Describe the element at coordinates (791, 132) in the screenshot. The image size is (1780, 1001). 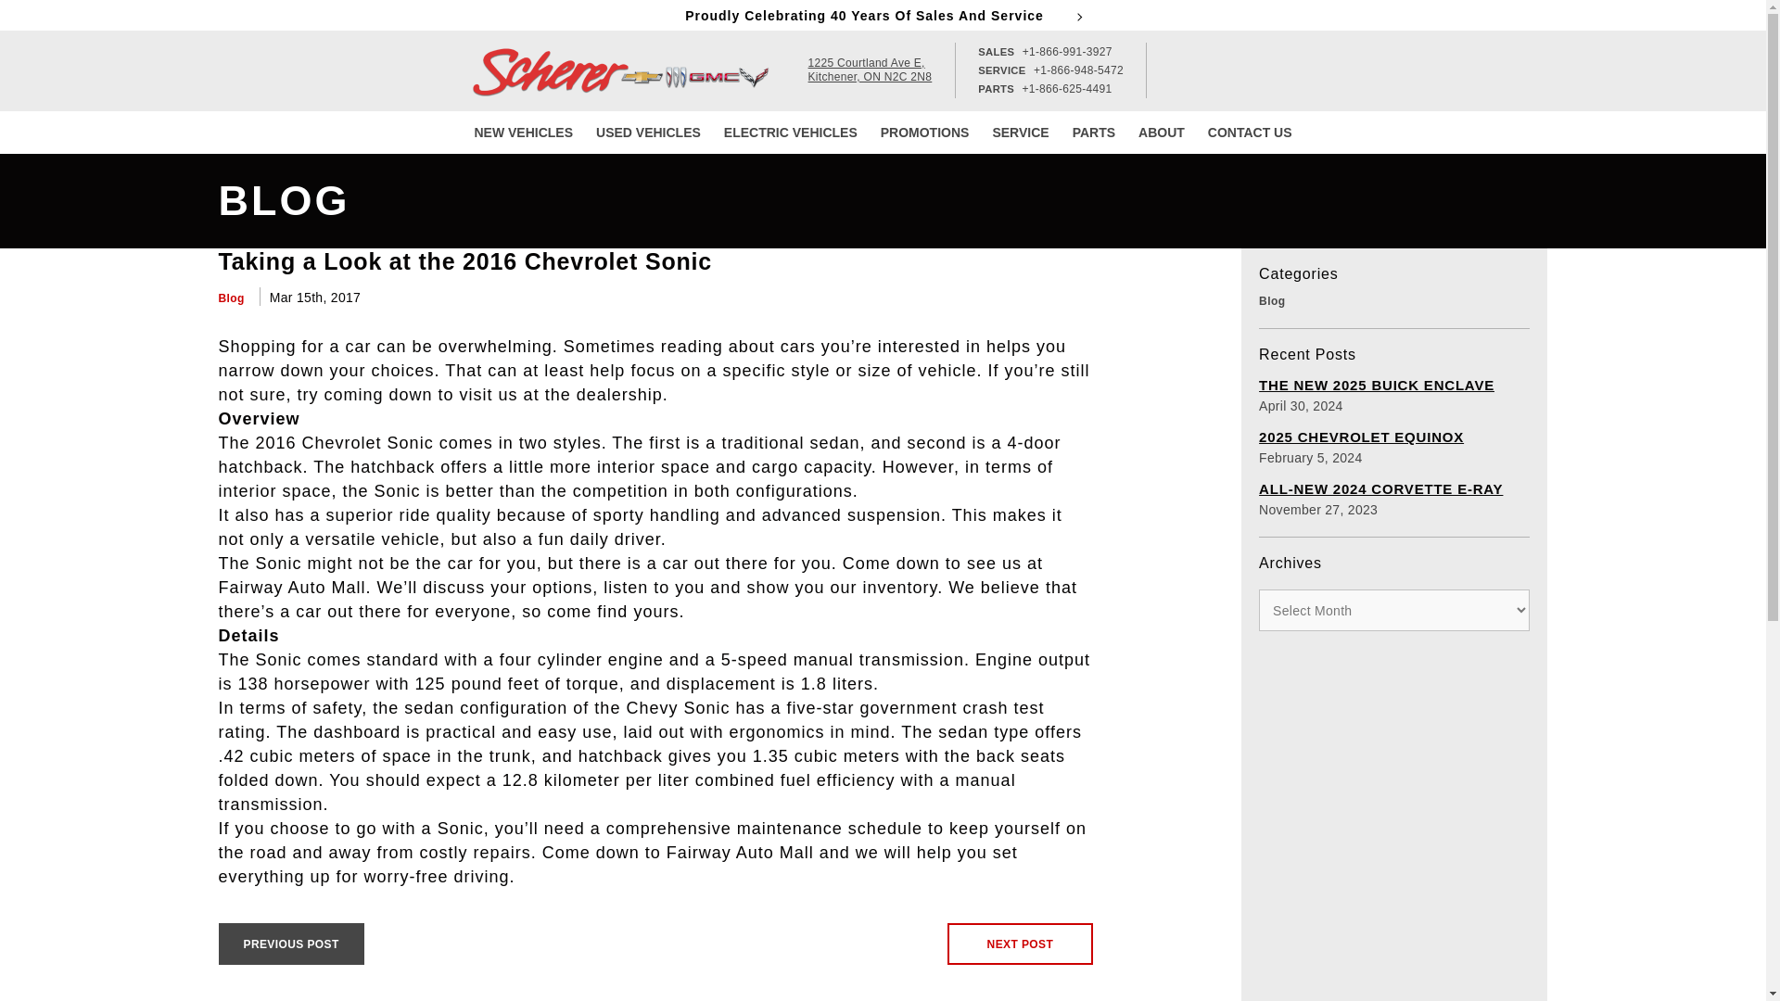
I see `NEW VEHICLES` at that location.